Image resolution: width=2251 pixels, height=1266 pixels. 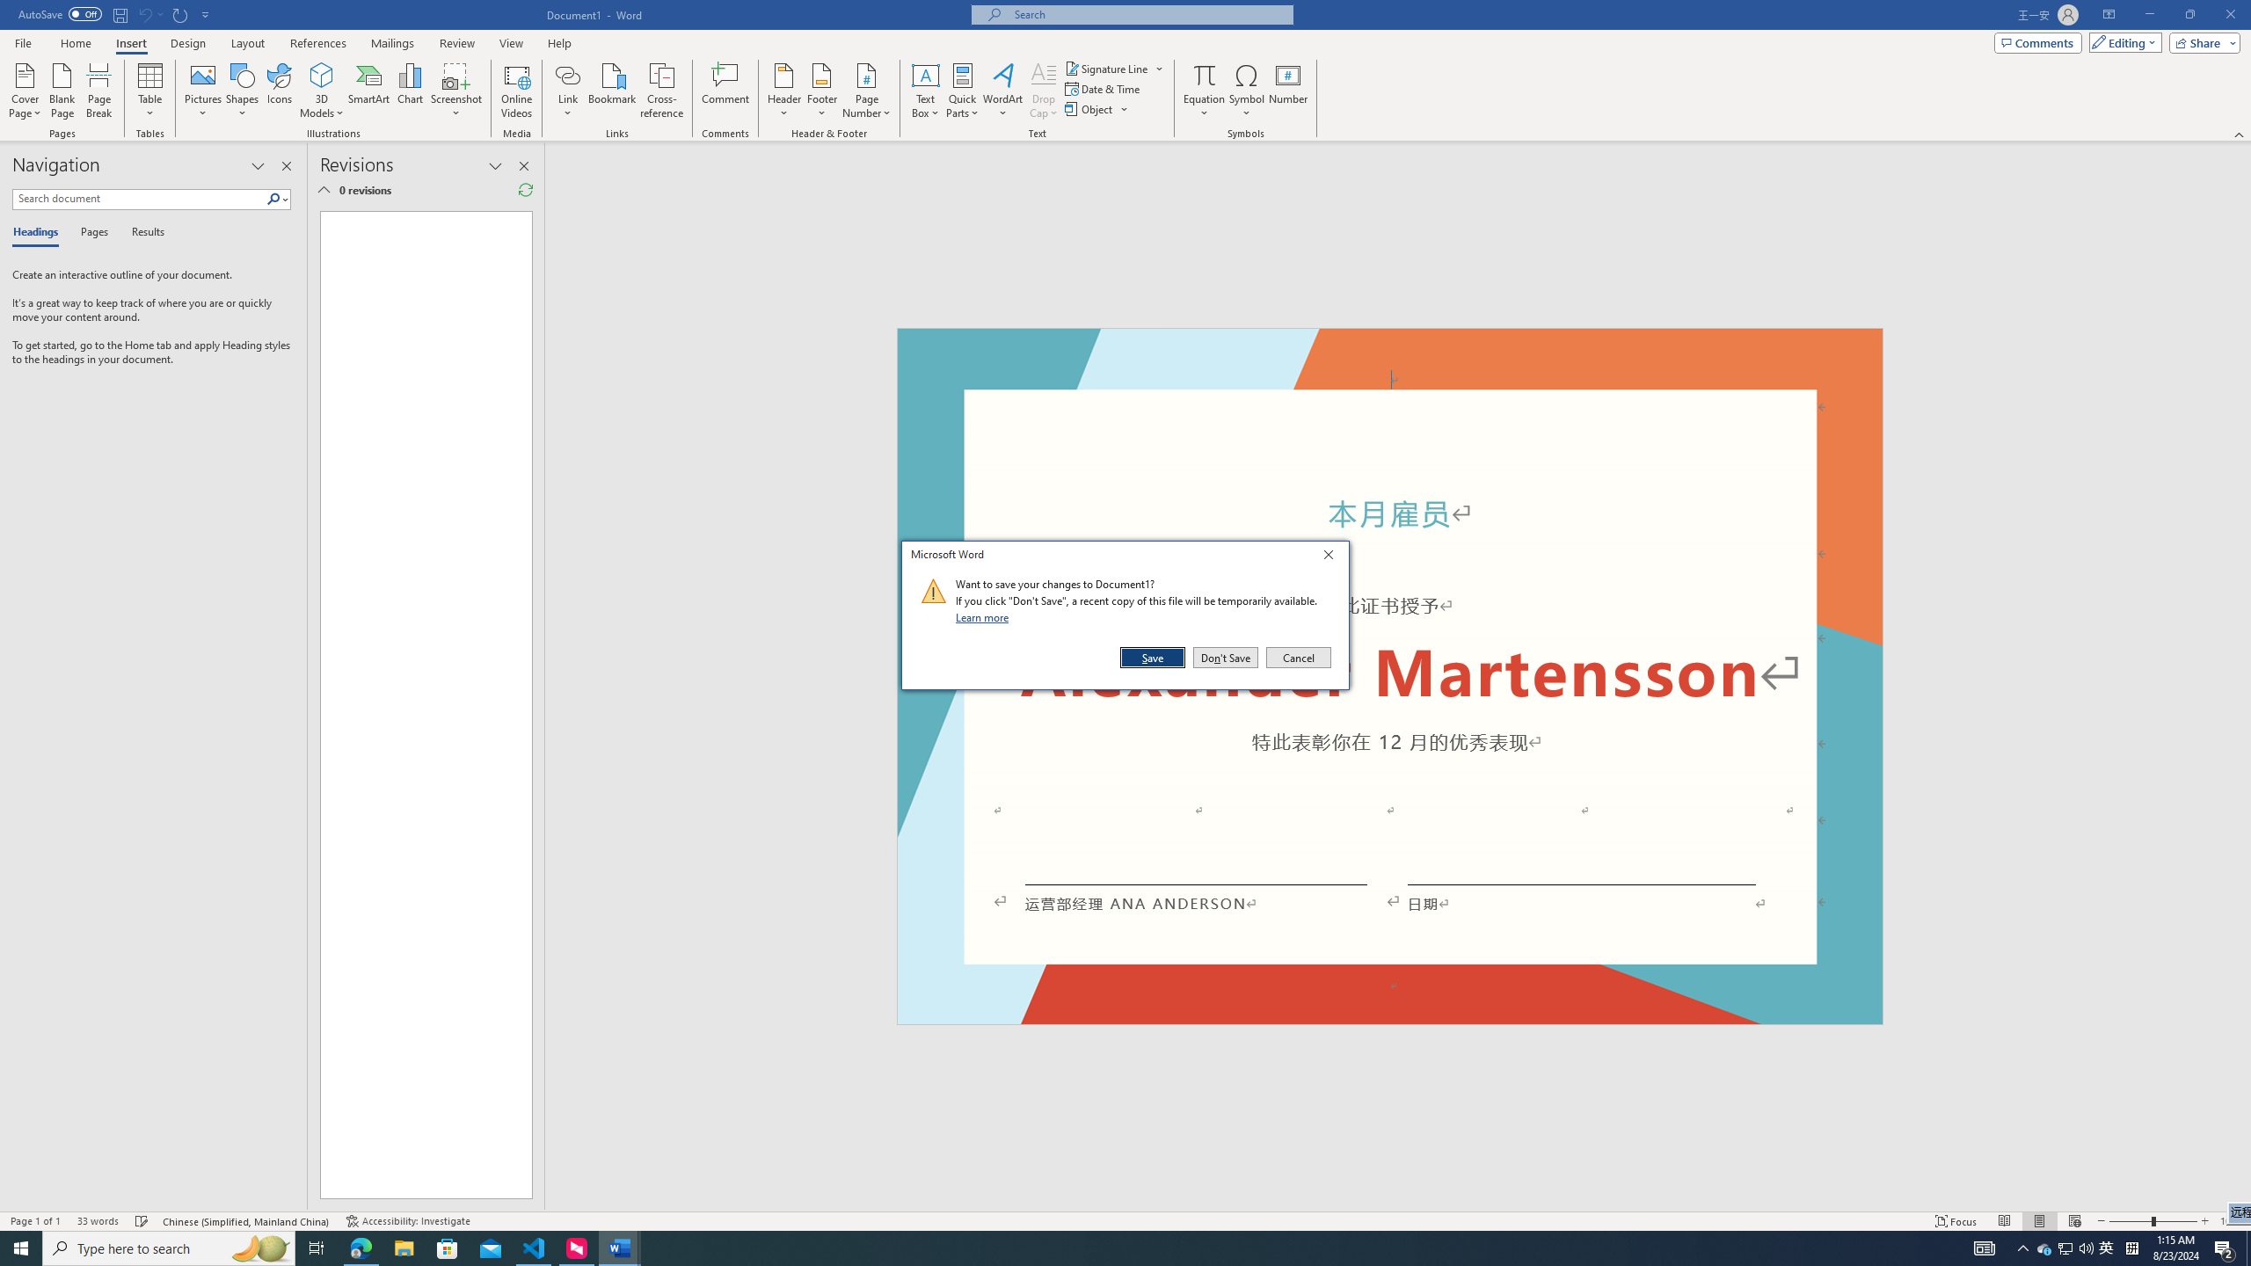 What do you see at coordinates (369, 91) in the screenshot?
I see `SmartArt...` at bounding box center [369, 91].